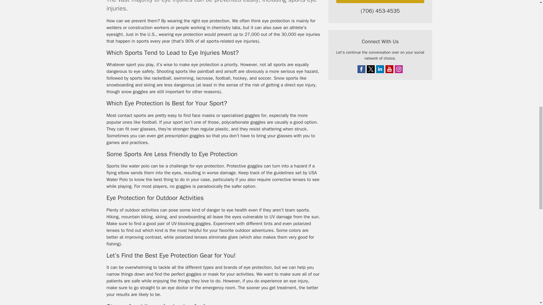 This screenshot has width=543, height=305. I want to click on Go to our Instagram Page, so click(399, 69).